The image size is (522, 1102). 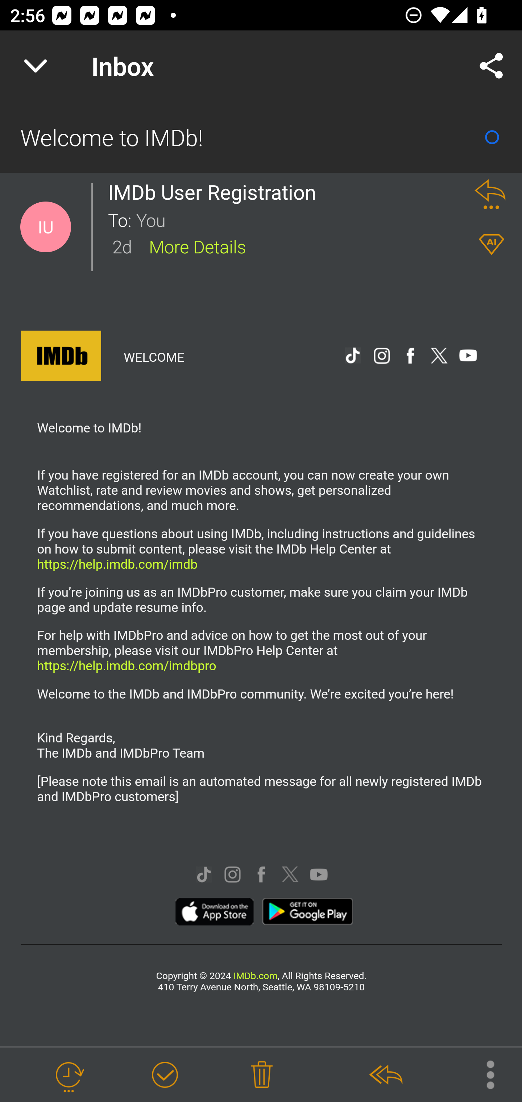 I want to click on IMDb on Instagram, so click(x=382, y=357).